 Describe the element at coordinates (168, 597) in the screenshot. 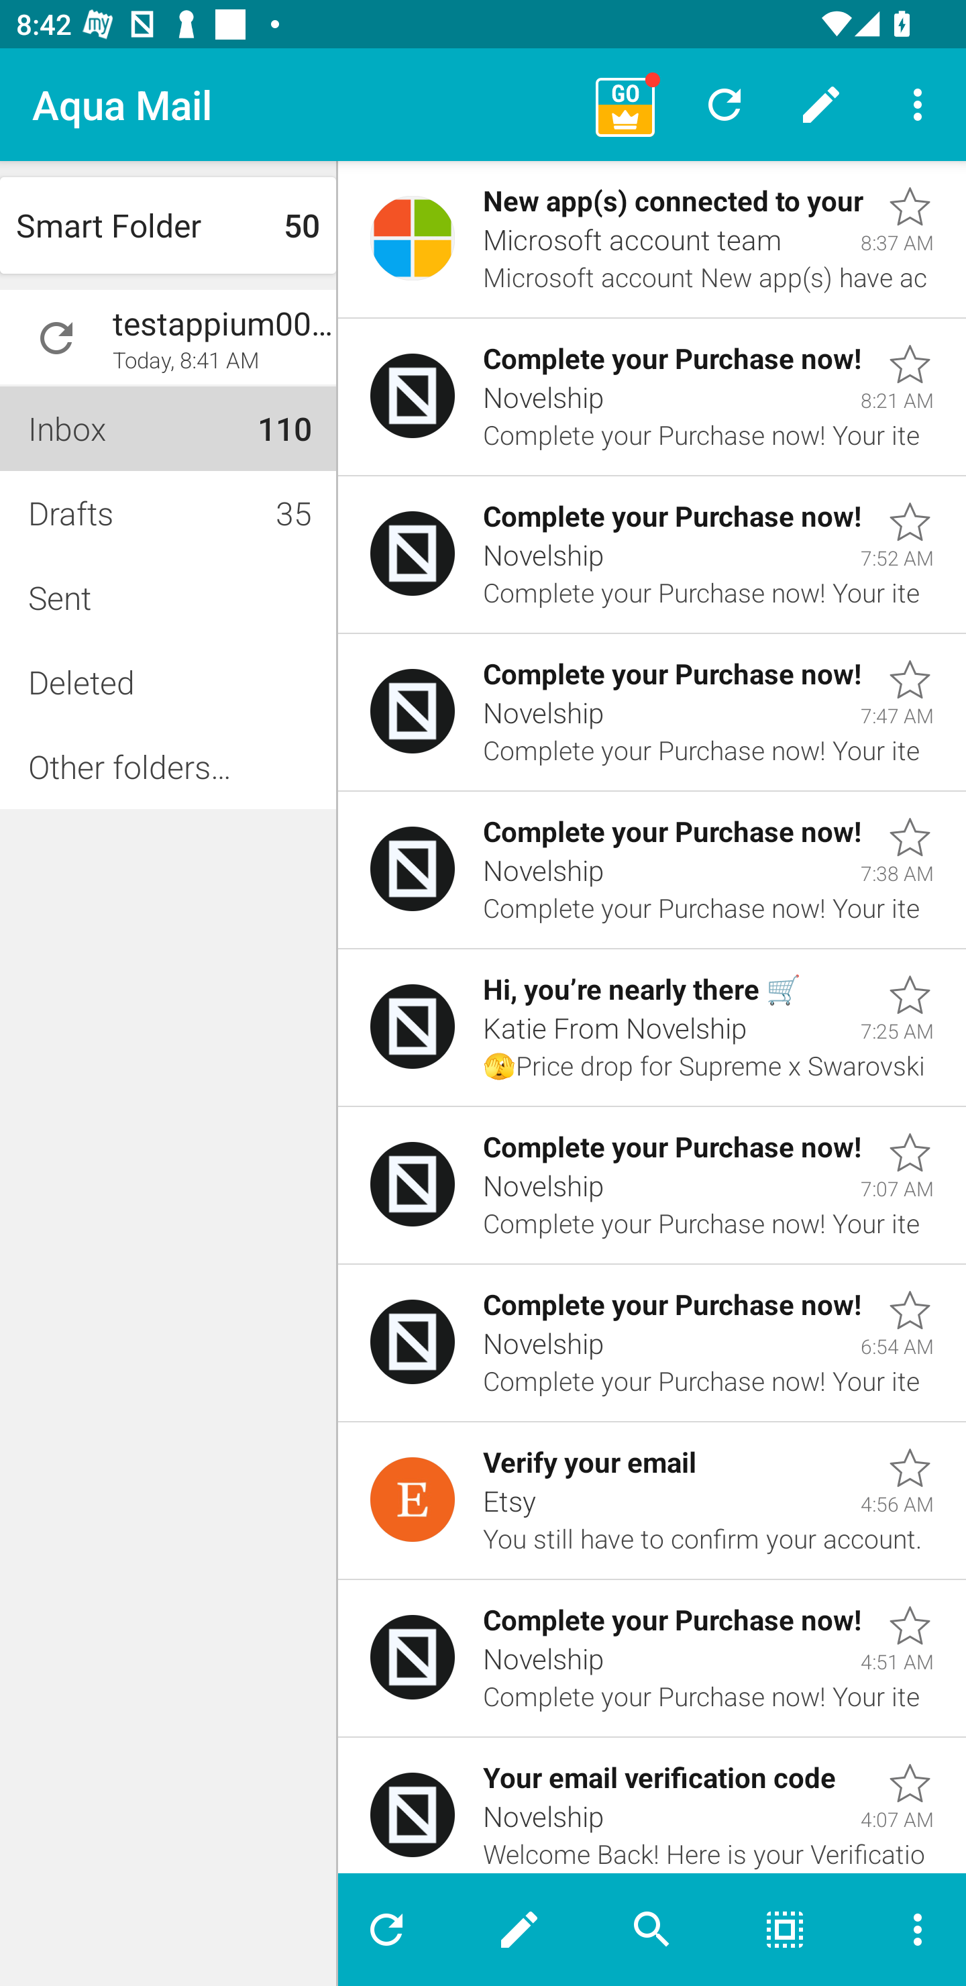

I see `Sent Folder: Sent 24 total messages` at that location.